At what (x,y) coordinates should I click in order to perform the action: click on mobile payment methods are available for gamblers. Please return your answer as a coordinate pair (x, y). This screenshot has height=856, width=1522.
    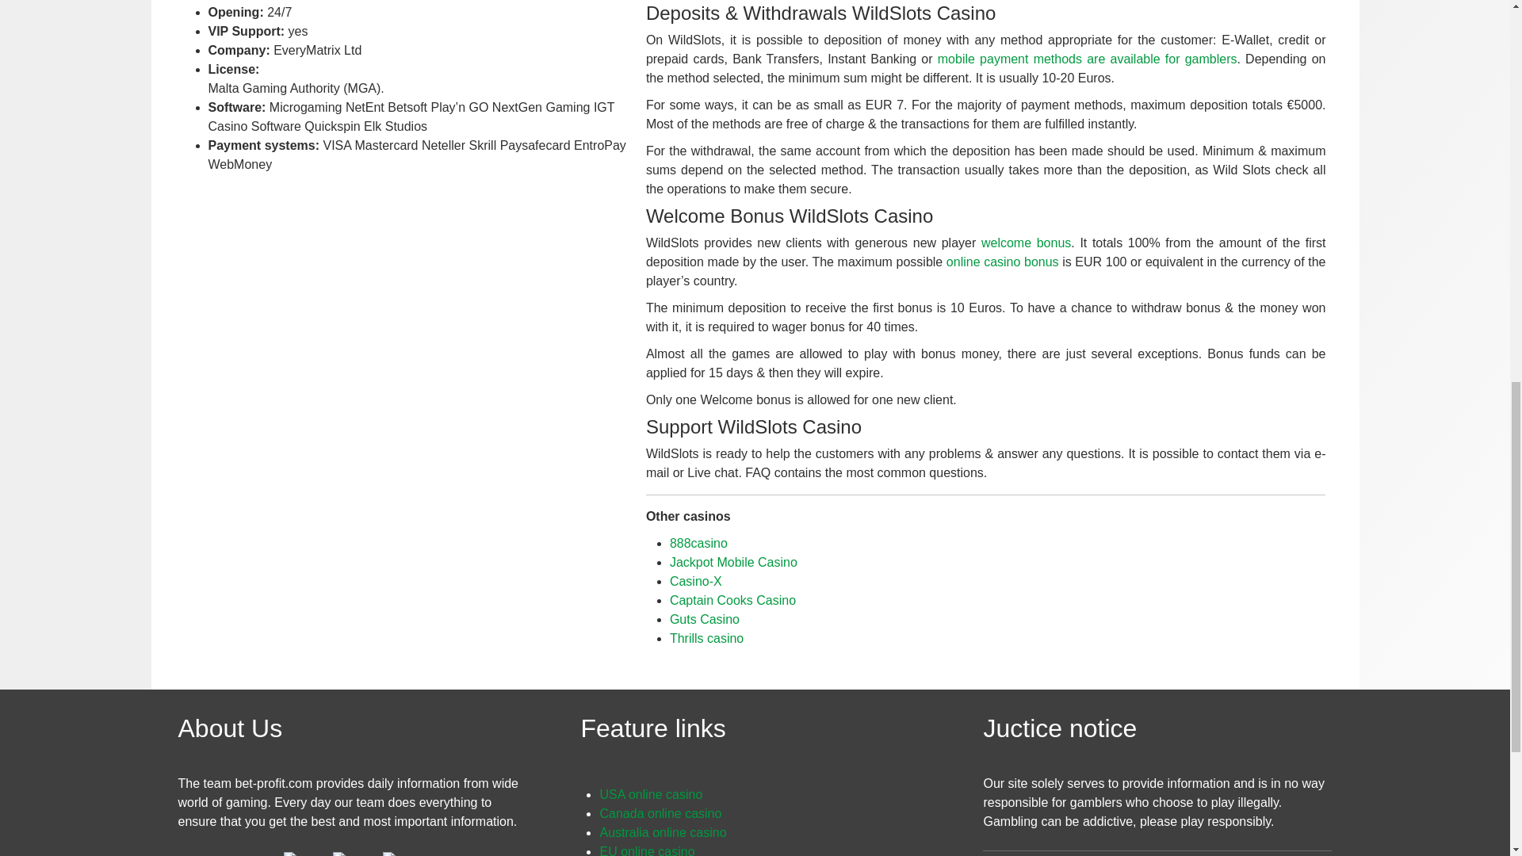
    Looking at the image, I should click on (1087, 59).